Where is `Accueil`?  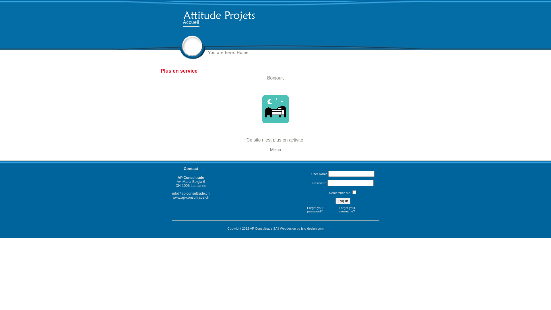 Accueil is located at coordinates (189, 23).